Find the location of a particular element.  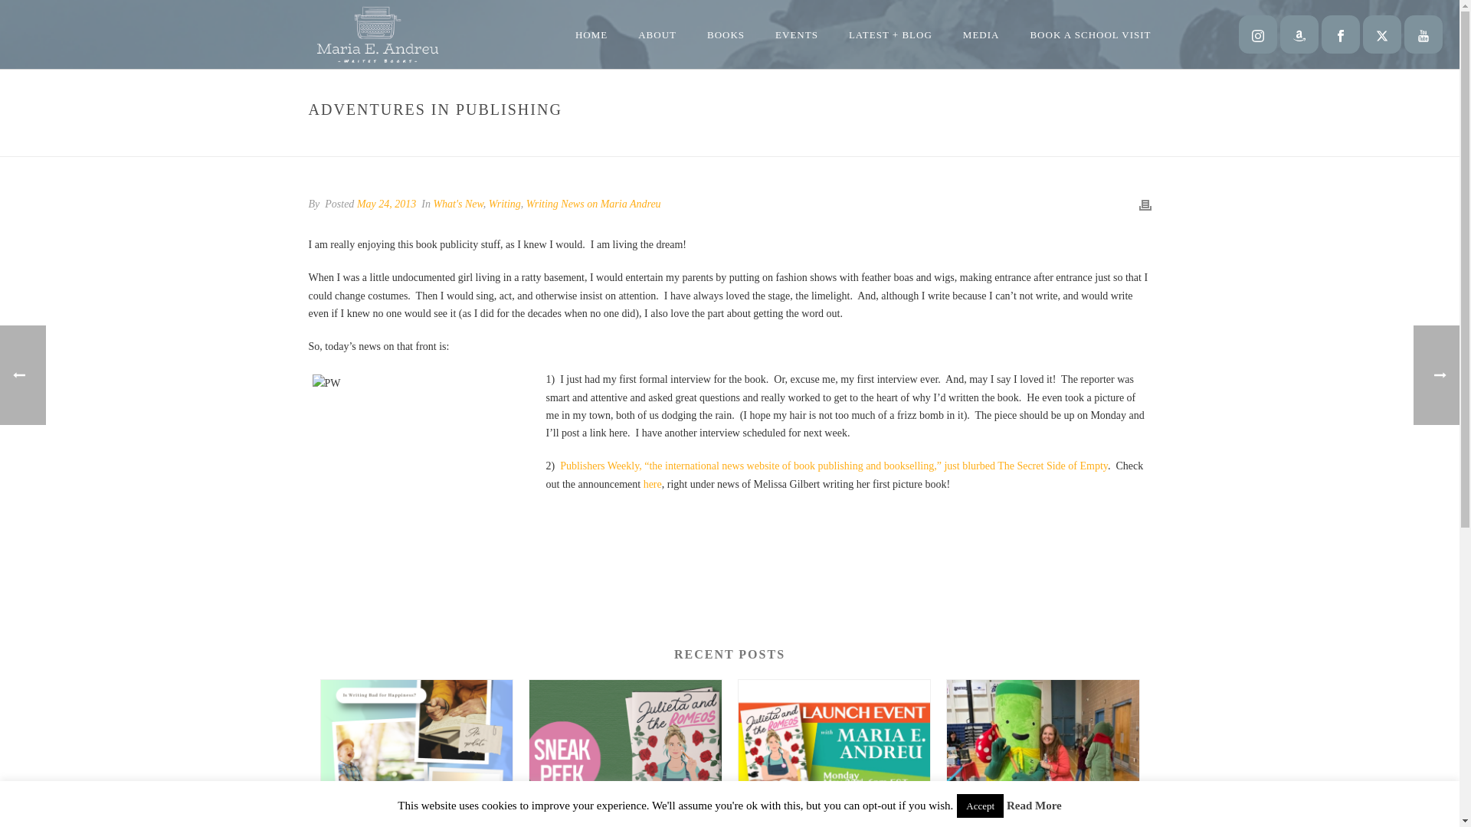

Happiness is bad for writing. Is writing bad for happiness? is located at coordinates (416, 753).